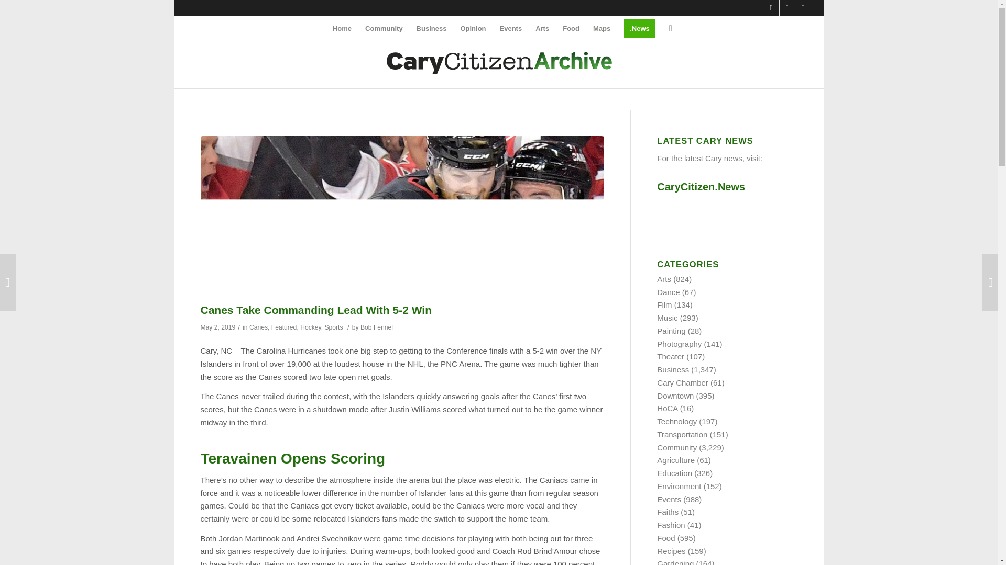  I want to click on Featured, so click(284, 327).